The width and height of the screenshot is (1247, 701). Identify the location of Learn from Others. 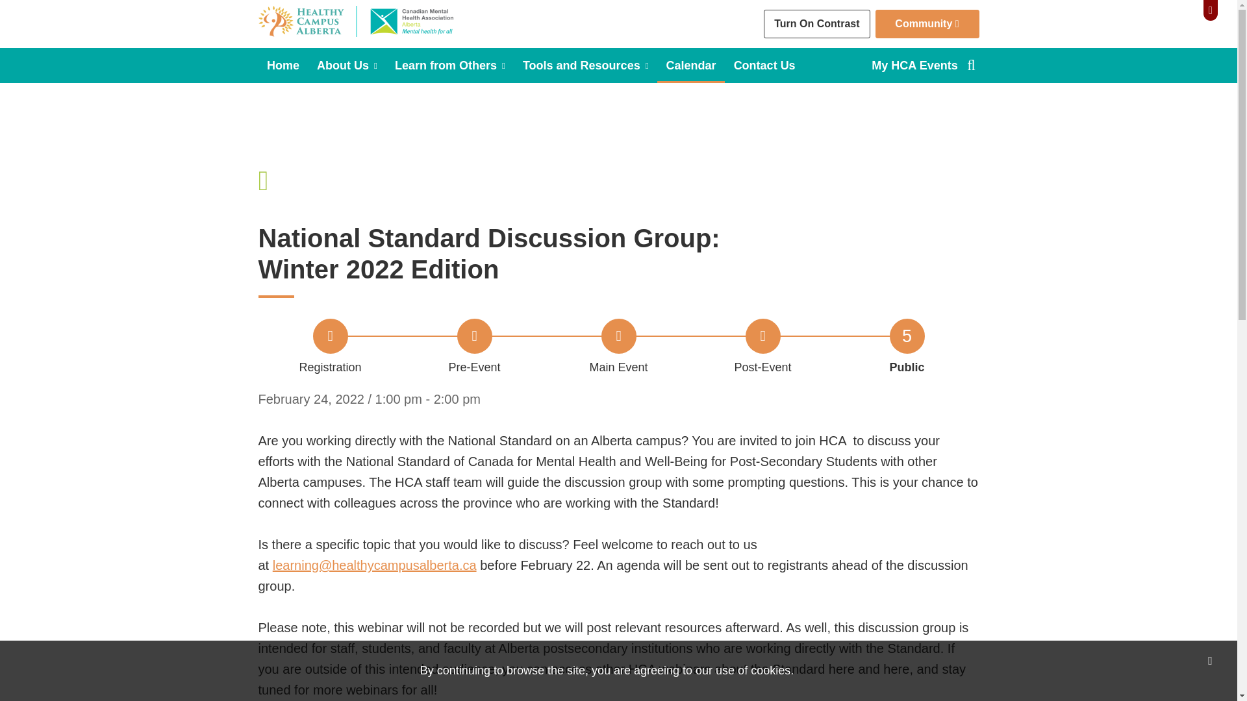
(449, 66).